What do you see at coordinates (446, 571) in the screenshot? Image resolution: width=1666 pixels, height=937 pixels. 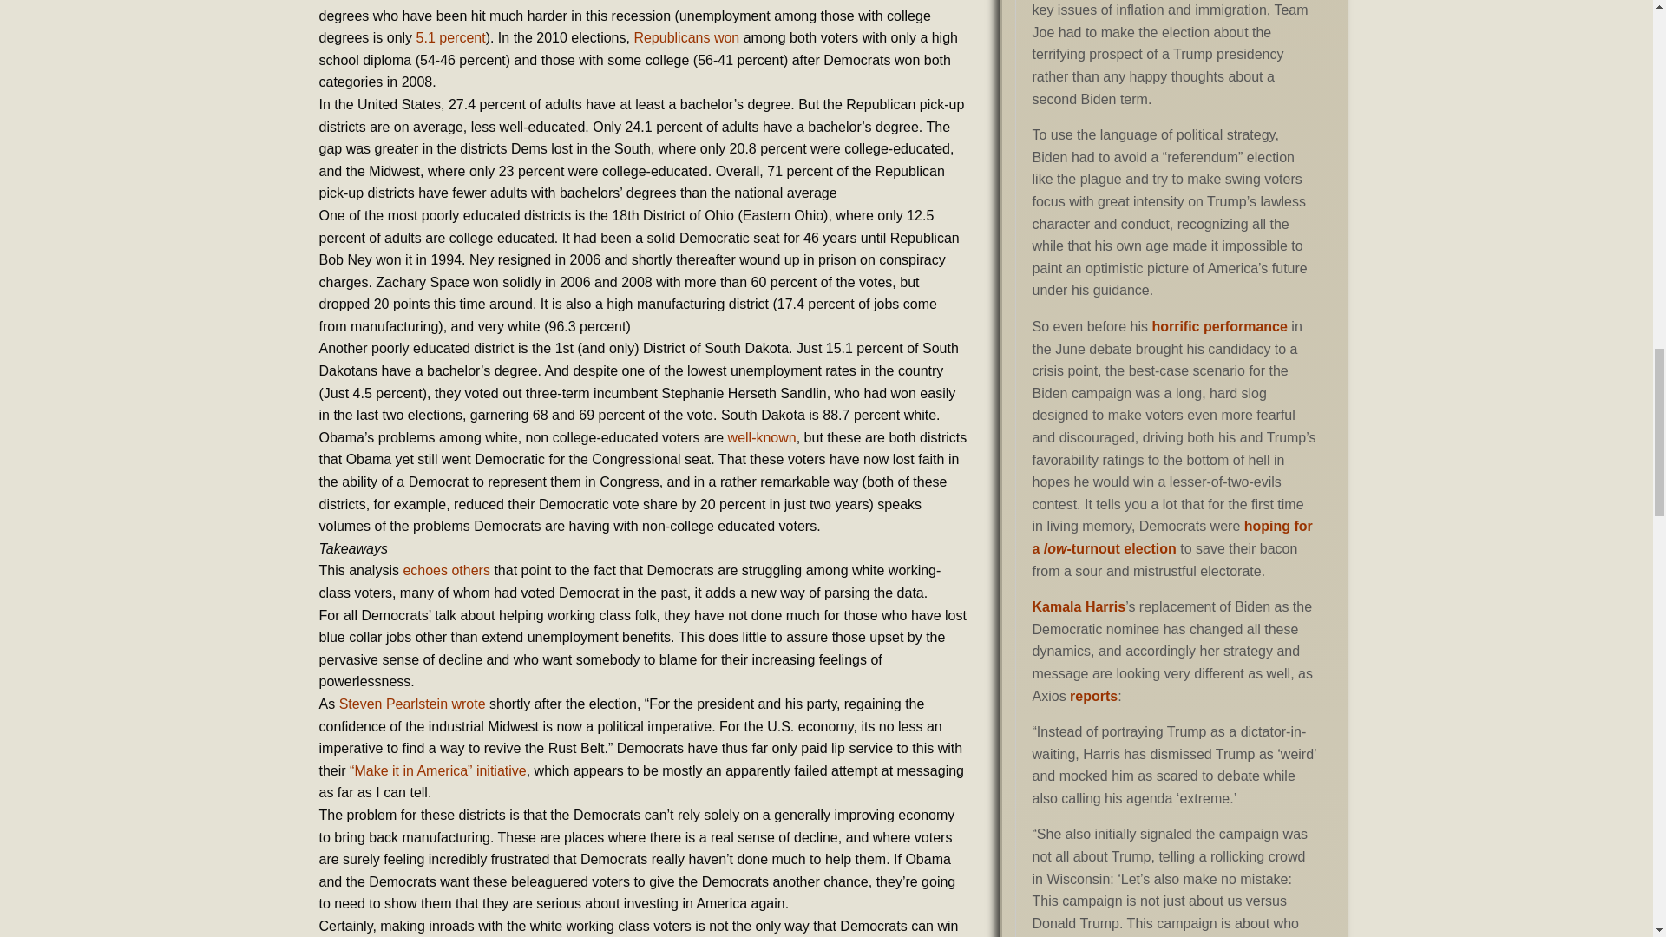 I see `echoes others` at bounding box center [446, 571].